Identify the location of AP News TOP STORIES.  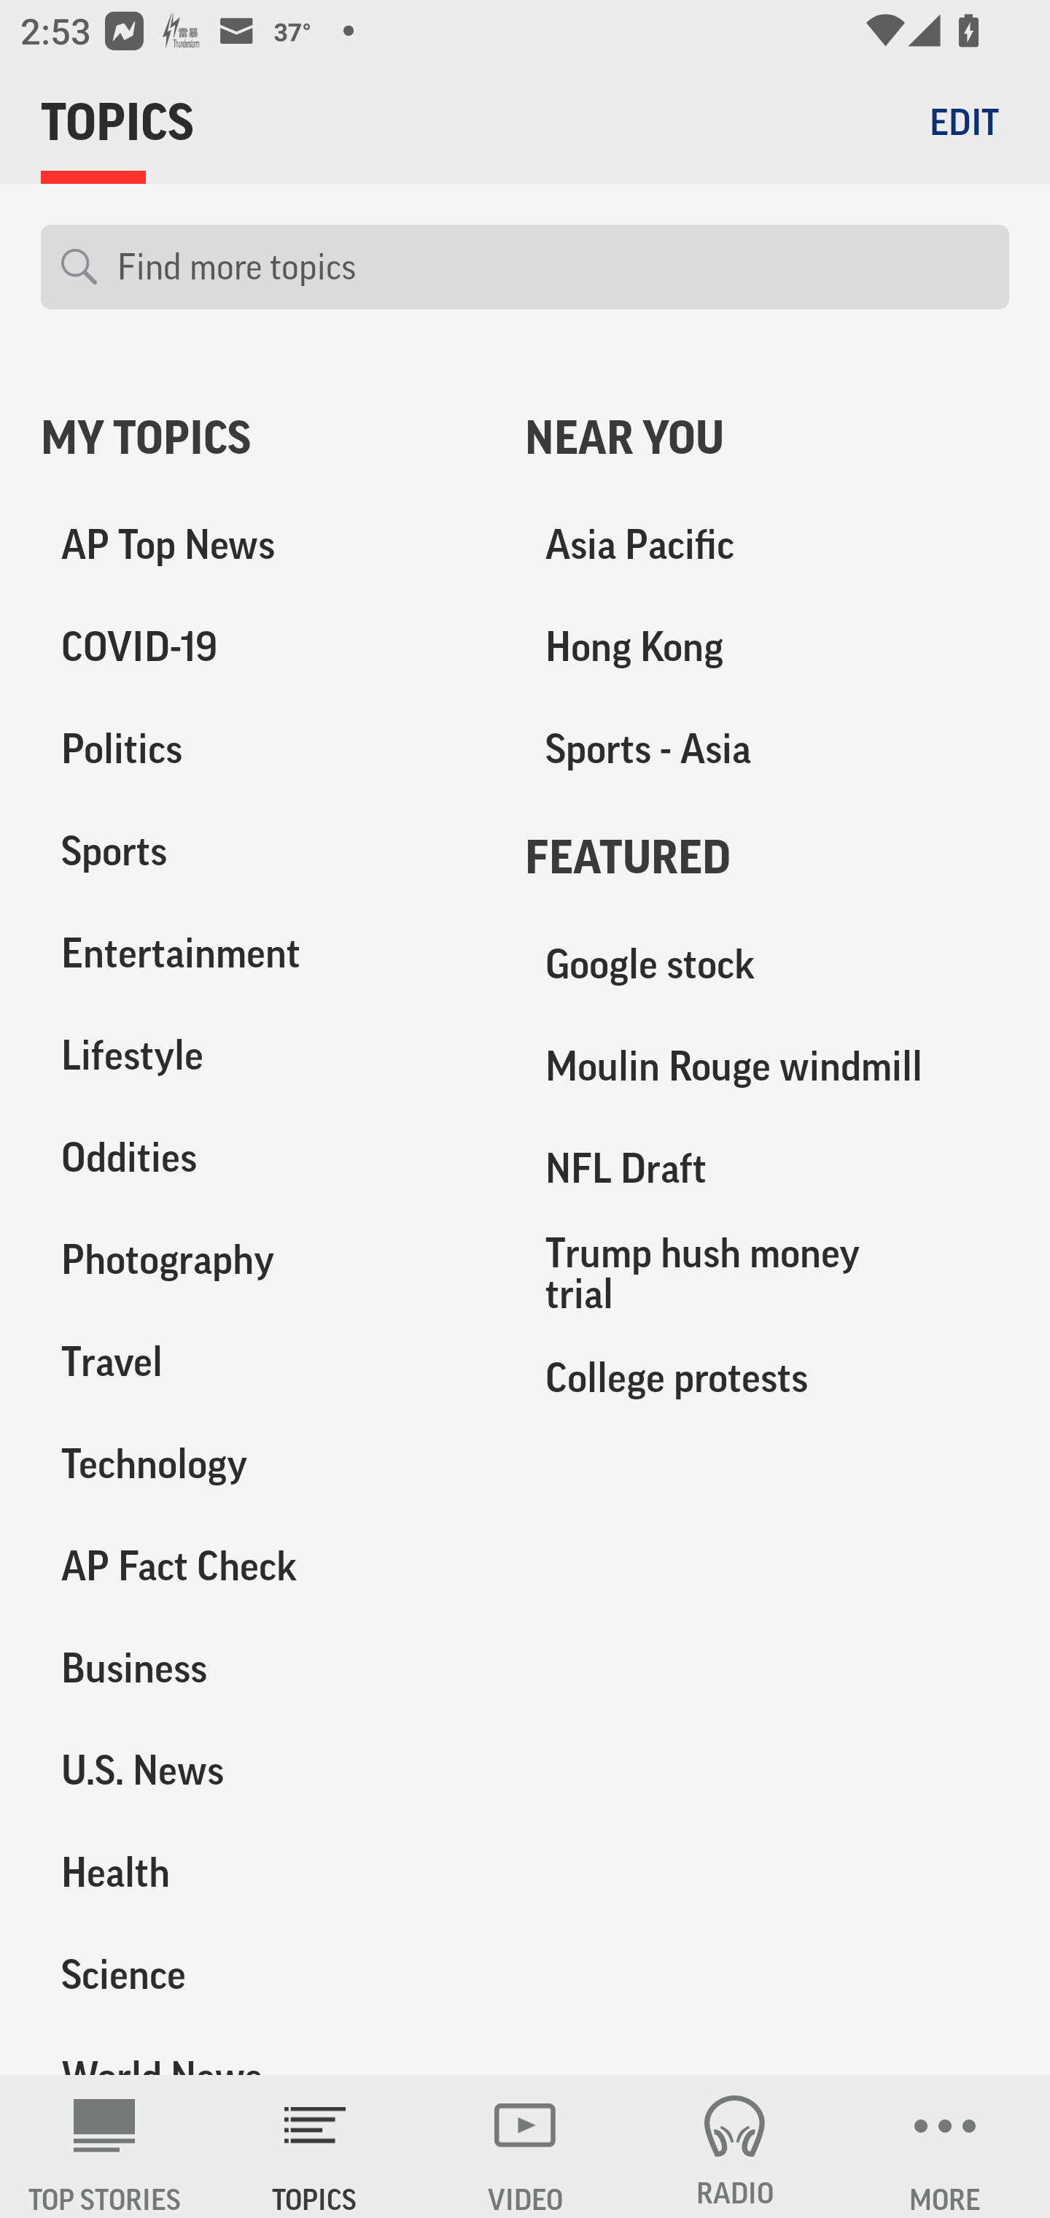
(105, 2146).